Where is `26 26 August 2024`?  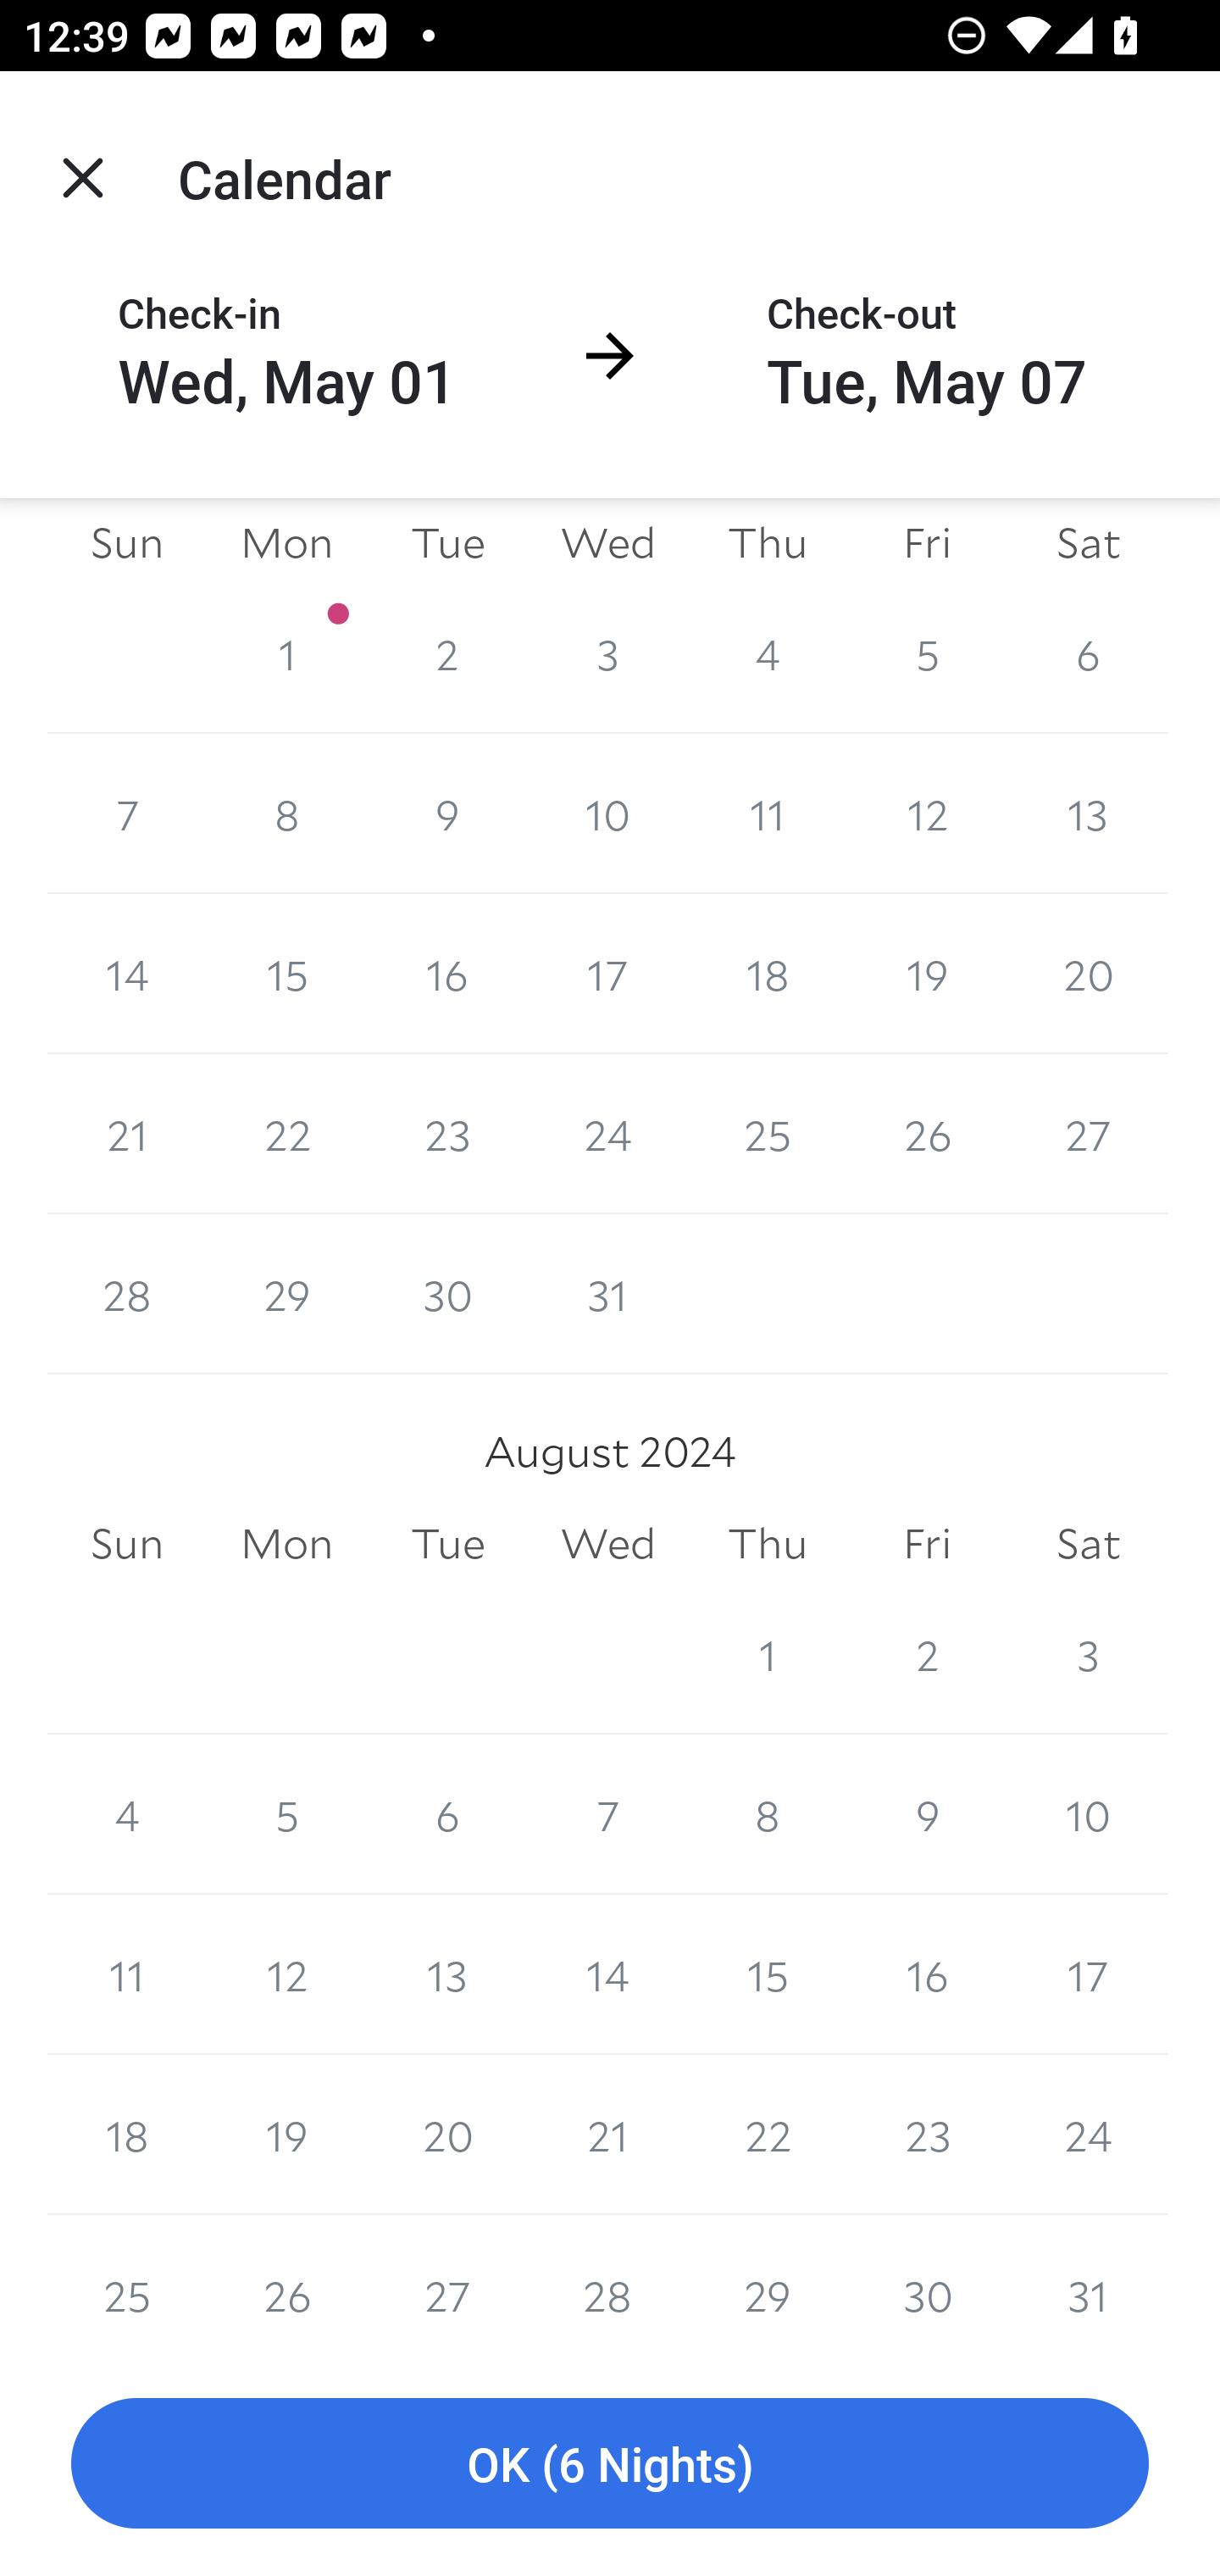 26 26 August 2024 is located at coordinates (286, 2282).